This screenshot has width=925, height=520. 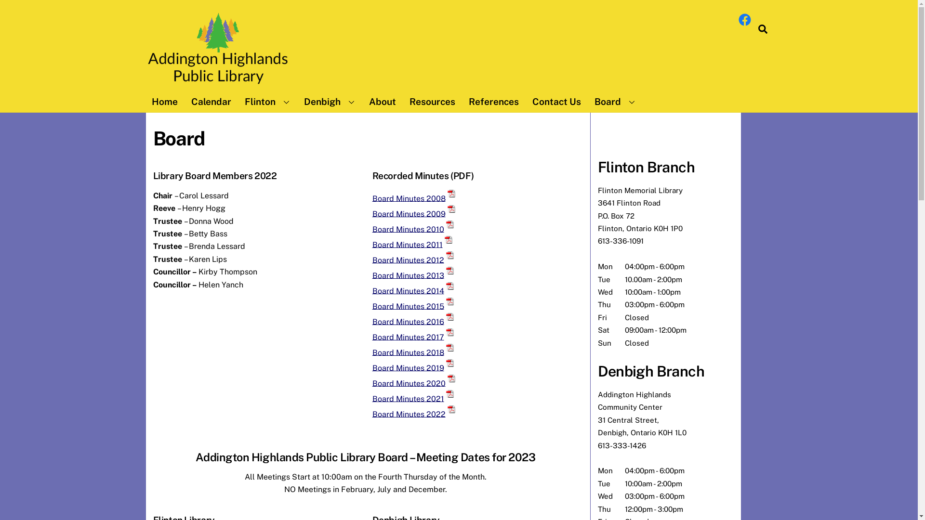 I want to click on Board Minutes 2014, so click(x=409, y=290).